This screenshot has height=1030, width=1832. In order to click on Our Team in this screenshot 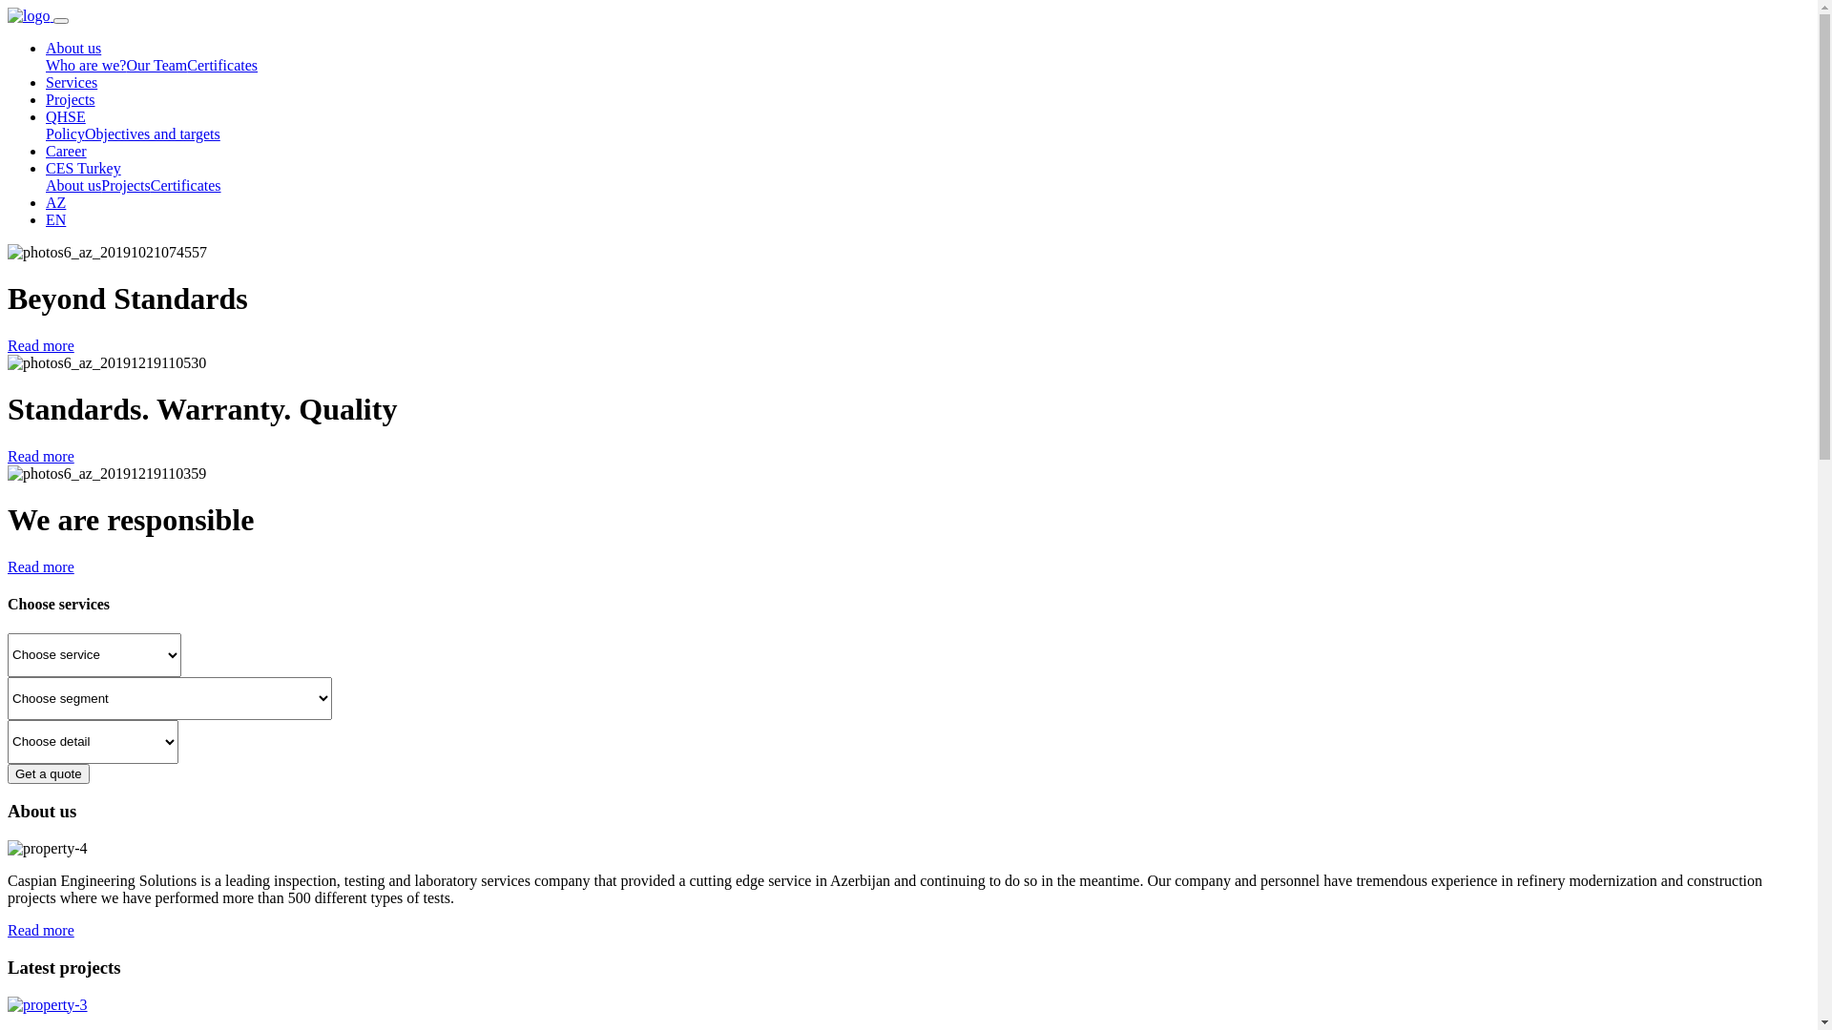, I will do `click(156, 65)`.